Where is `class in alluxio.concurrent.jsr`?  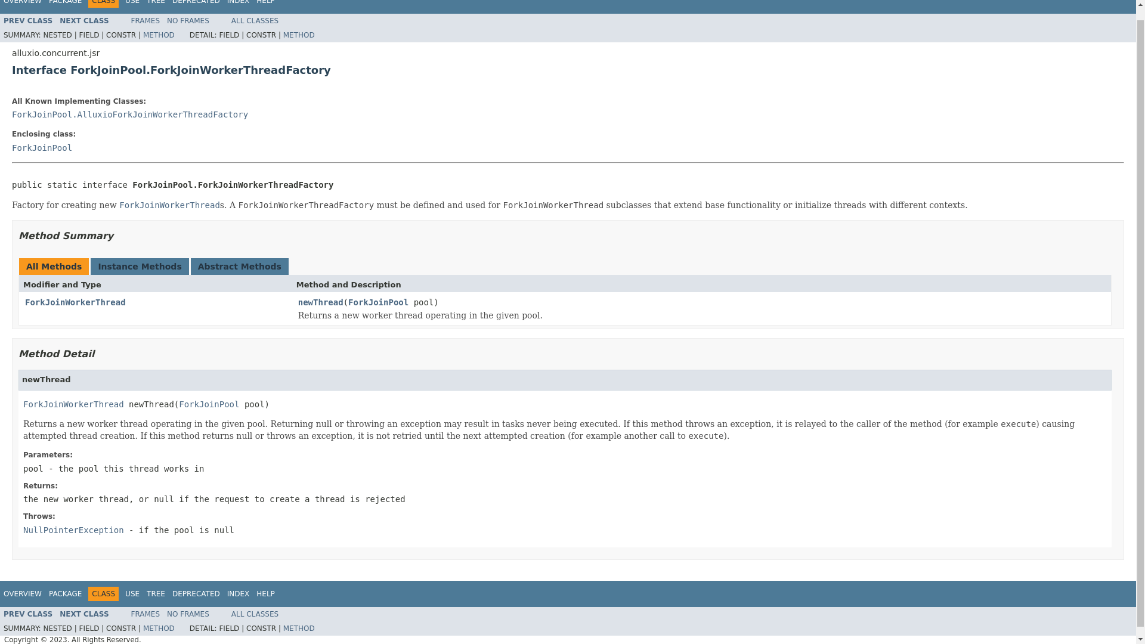 class in alluxio.concurrent.jsr is located at coordinates (209, 403).